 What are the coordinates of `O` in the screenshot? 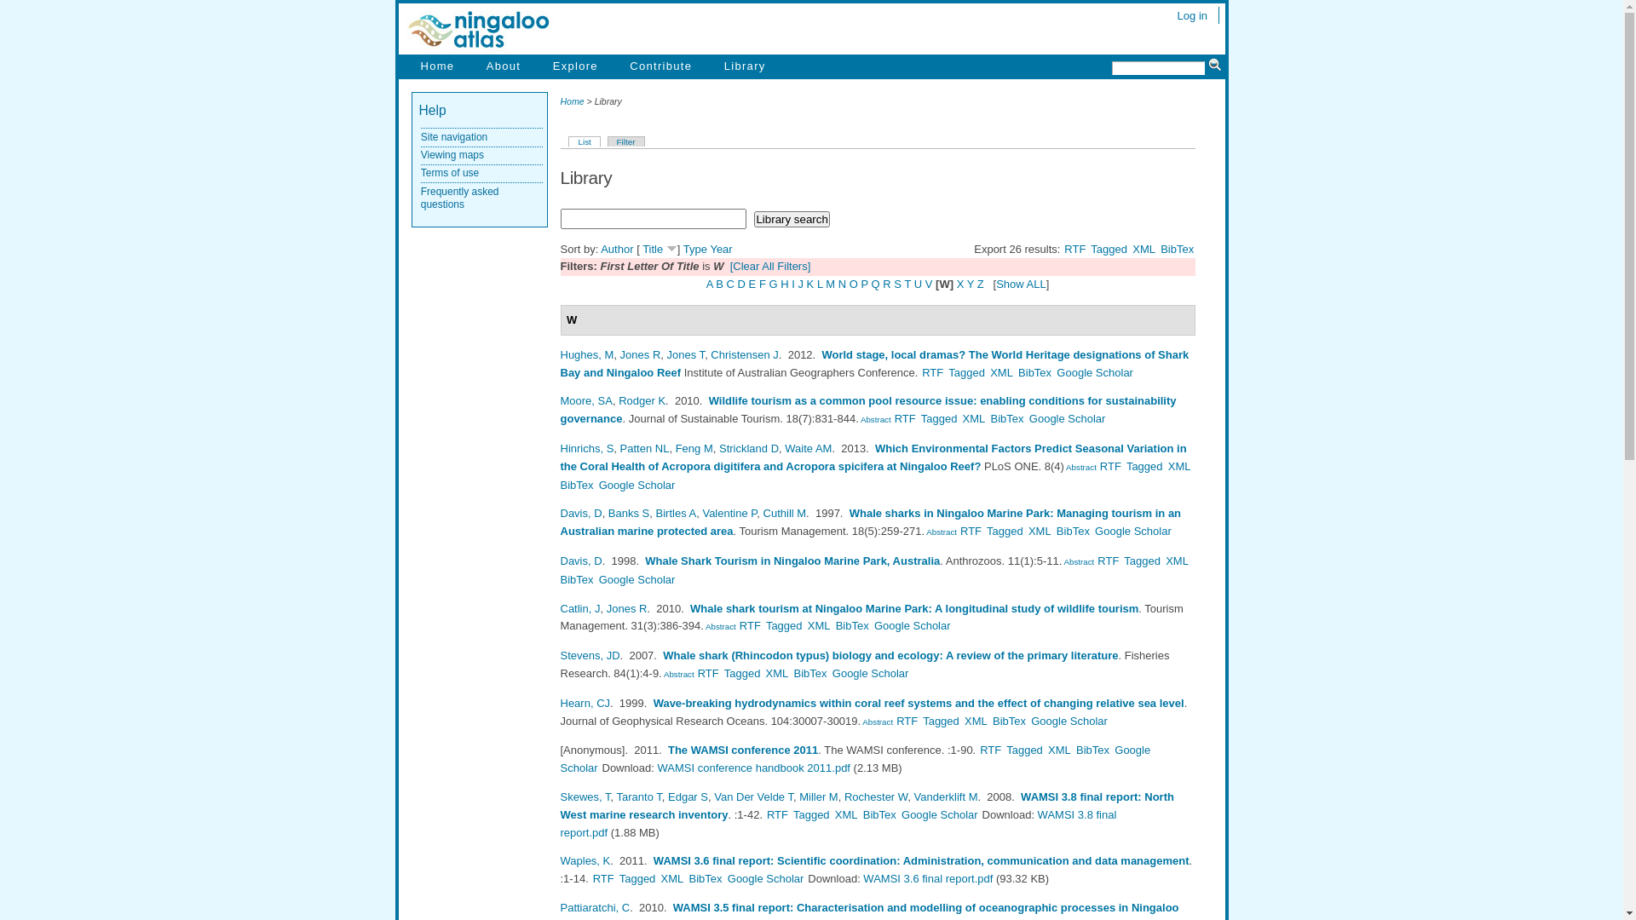 It's located at (854, 285).